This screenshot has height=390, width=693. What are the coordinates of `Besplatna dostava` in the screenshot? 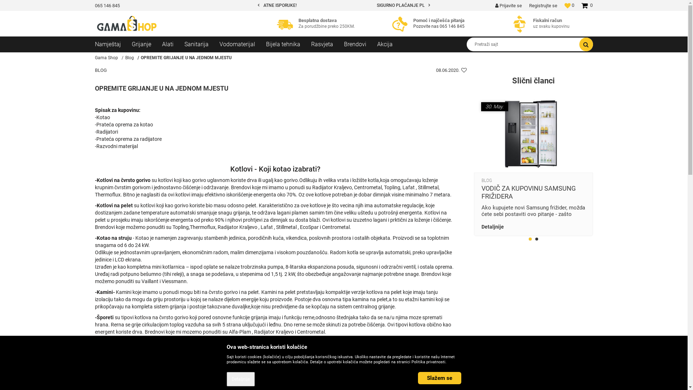 It's located at (287, 24).